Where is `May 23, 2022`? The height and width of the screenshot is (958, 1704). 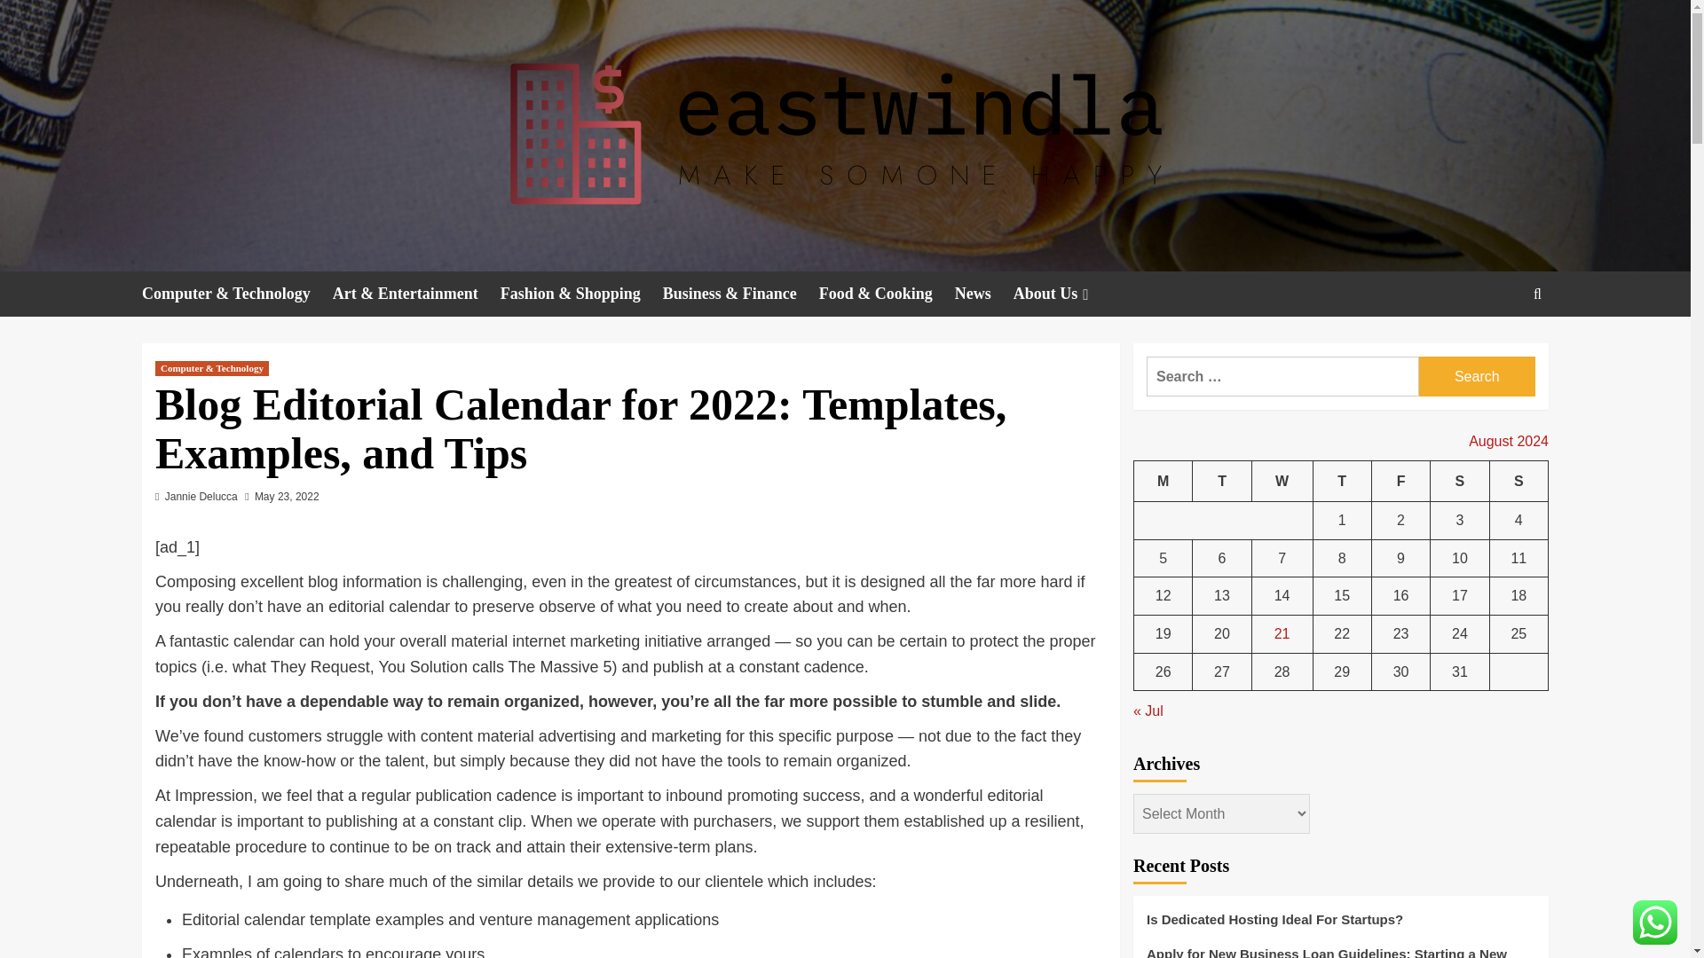 May 23, 2022 is located at coordinates (287, 497).